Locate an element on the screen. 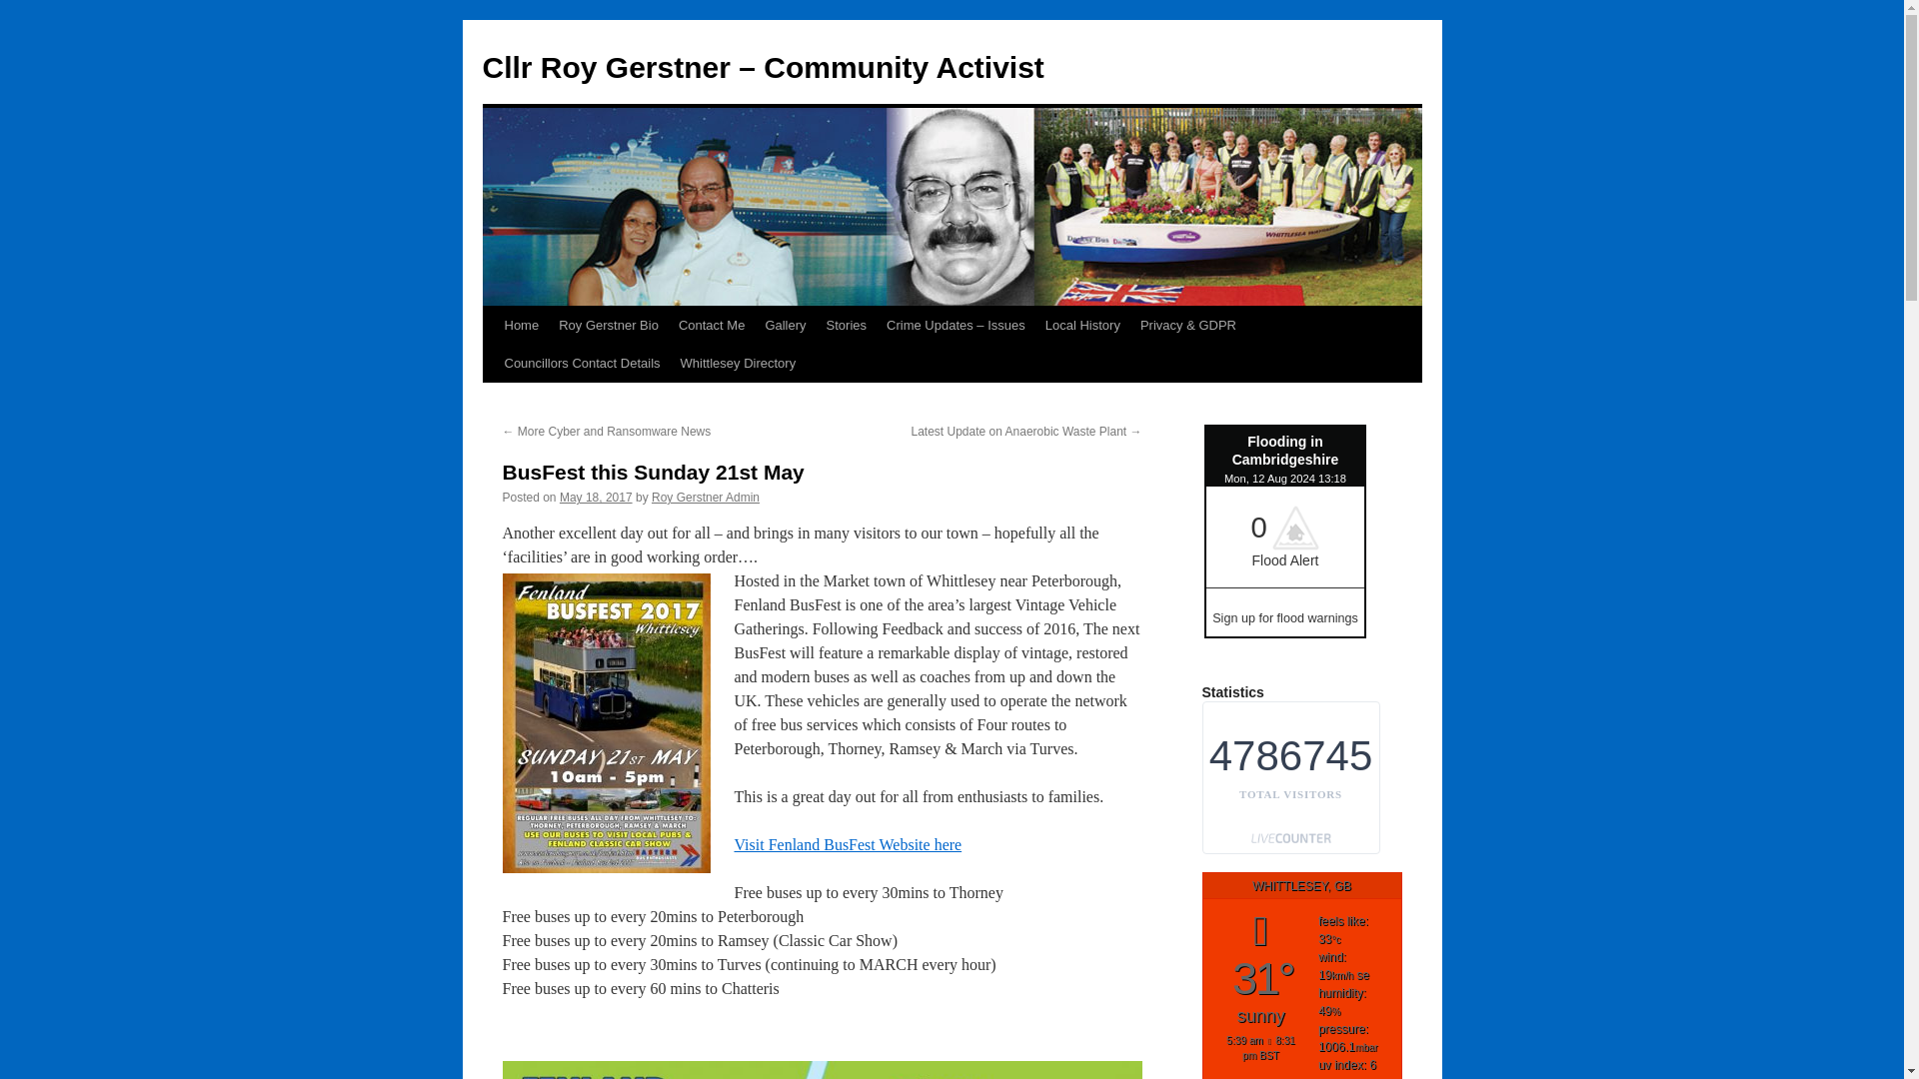 This screenshot has width=1919, height=1079. Visit Fenland BusFest Website here is located at coordinates (847, 845).